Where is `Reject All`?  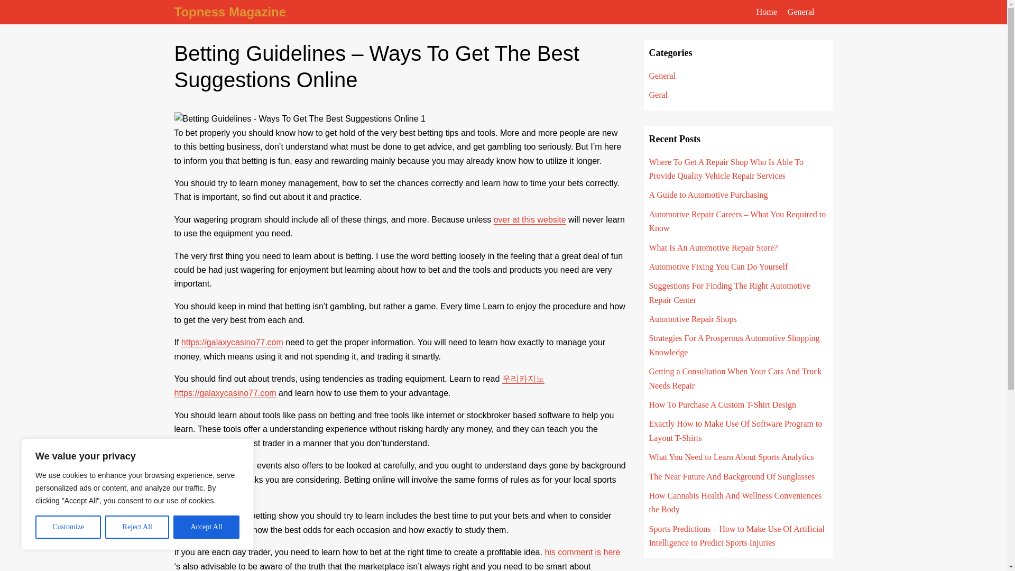
Reject All is located at coordinates (137, 527).